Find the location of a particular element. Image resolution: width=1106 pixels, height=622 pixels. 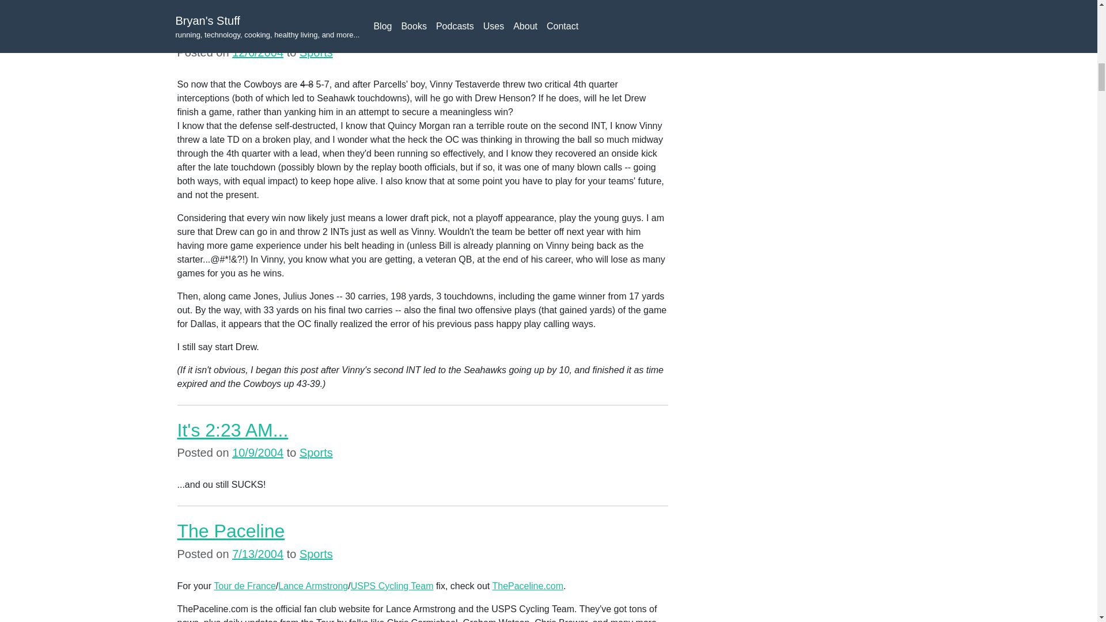

Sports is located at coordinates (316, 52).